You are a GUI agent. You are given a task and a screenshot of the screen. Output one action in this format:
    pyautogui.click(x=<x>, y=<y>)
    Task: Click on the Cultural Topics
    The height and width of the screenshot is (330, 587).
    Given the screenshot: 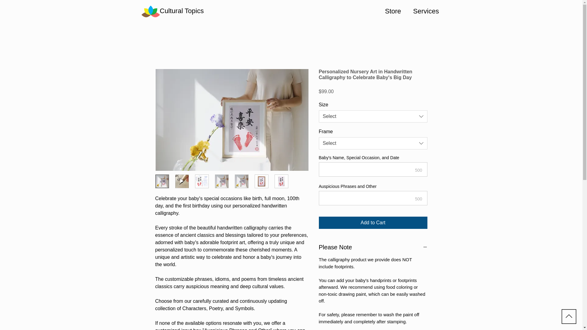 What is the action you would take?
    pyautogui.click(x=182, y=11)
    